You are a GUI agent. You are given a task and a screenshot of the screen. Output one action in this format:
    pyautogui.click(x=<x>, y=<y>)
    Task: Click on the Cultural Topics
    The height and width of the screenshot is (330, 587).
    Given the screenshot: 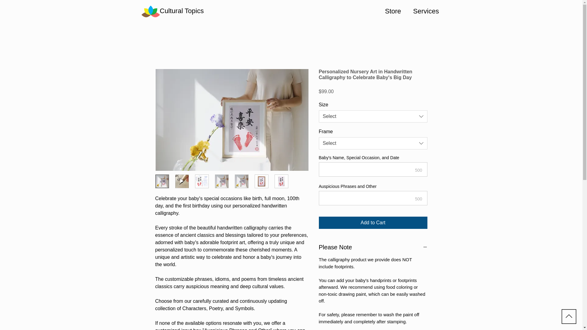 What is the action you would take?
    pyautogui.click(x=182, y=11)
    